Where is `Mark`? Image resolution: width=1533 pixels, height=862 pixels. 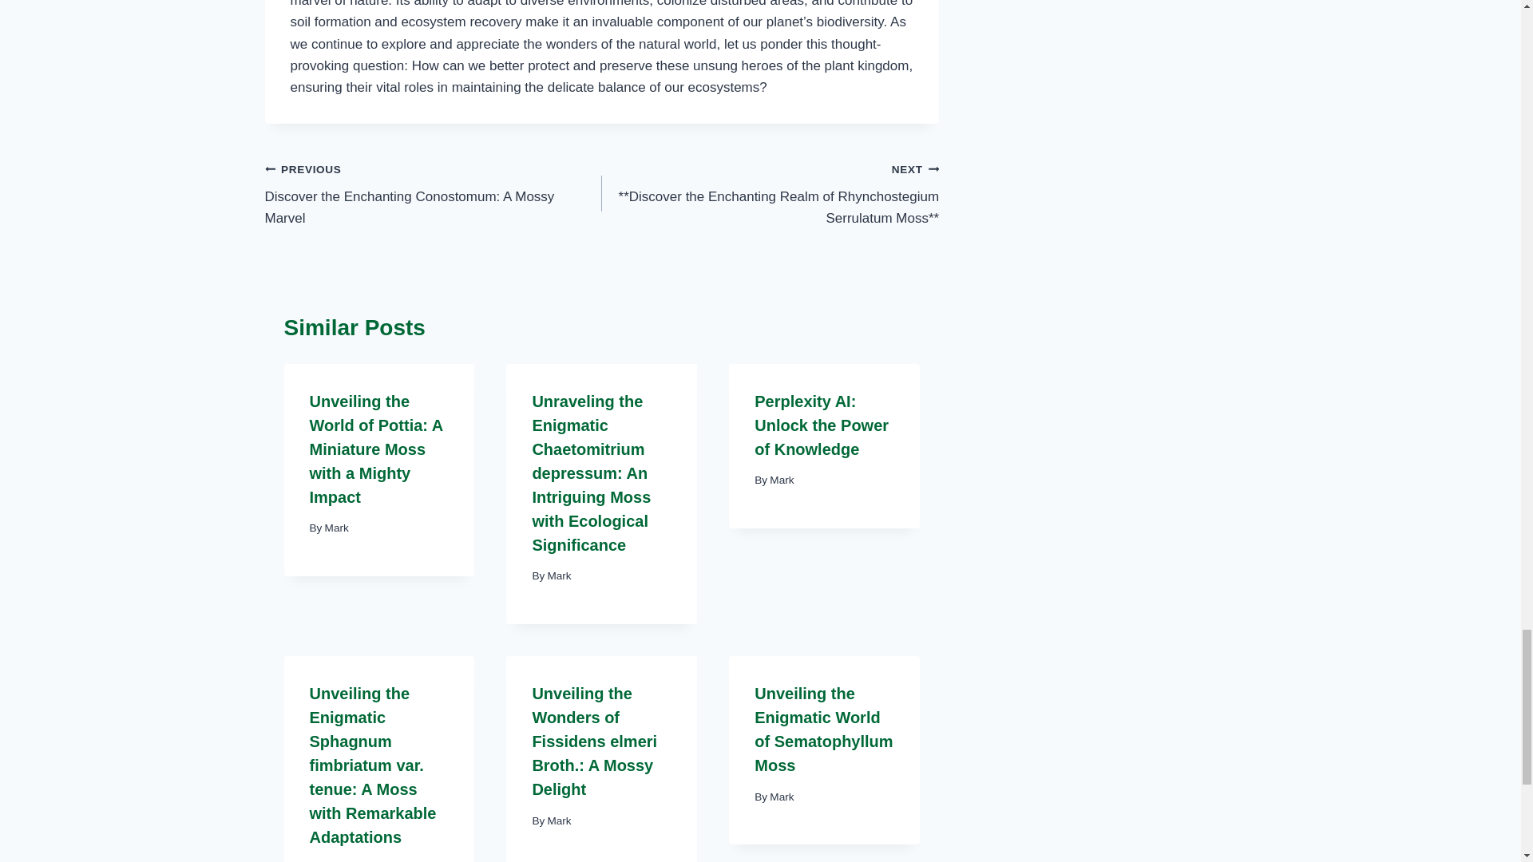
Mark is located at coordinates (434, 193).